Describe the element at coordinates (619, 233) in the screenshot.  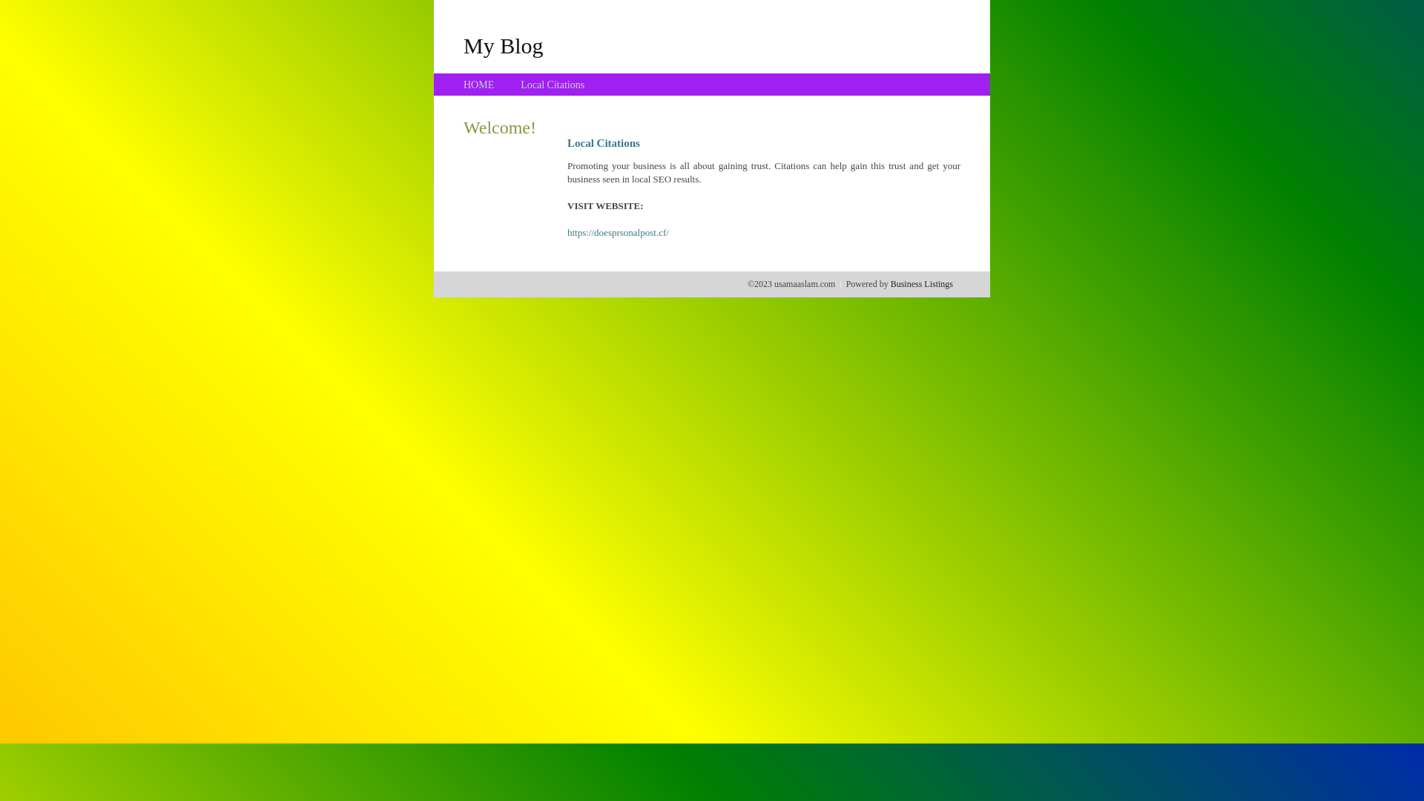
I see `https://doesprsonalpost.cf/` at that location.